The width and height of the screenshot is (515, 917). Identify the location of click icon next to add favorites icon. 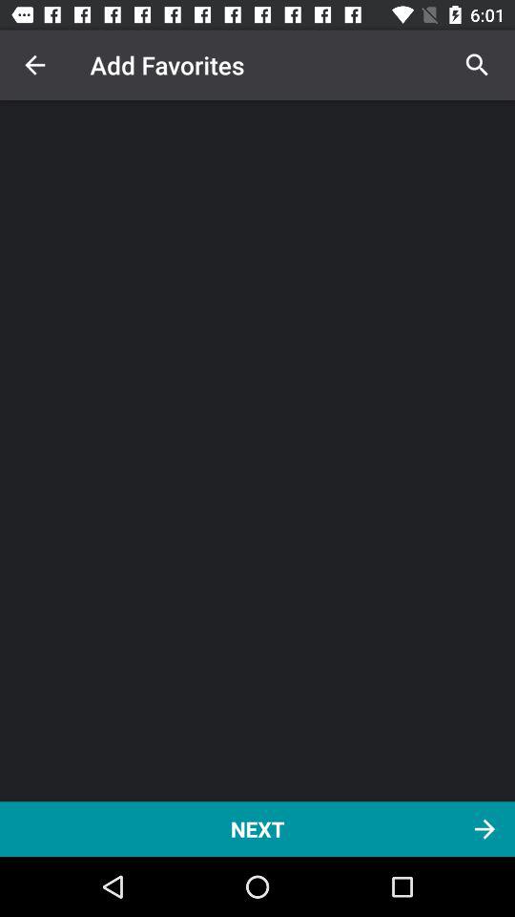
(34, 65).